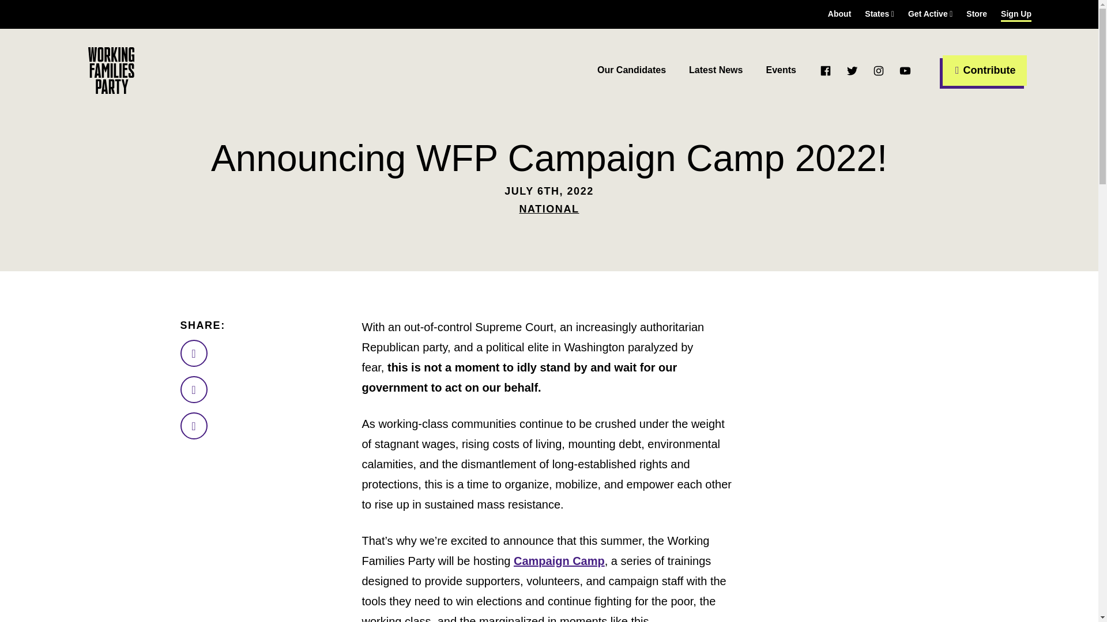 The image size is (1107, 622). I want to click on Twitter, so click(852, 70).